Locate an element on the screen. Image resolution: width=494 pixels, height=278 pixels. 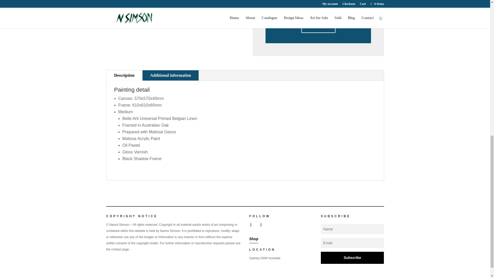
Additional information is located at coordinates (171, 75).